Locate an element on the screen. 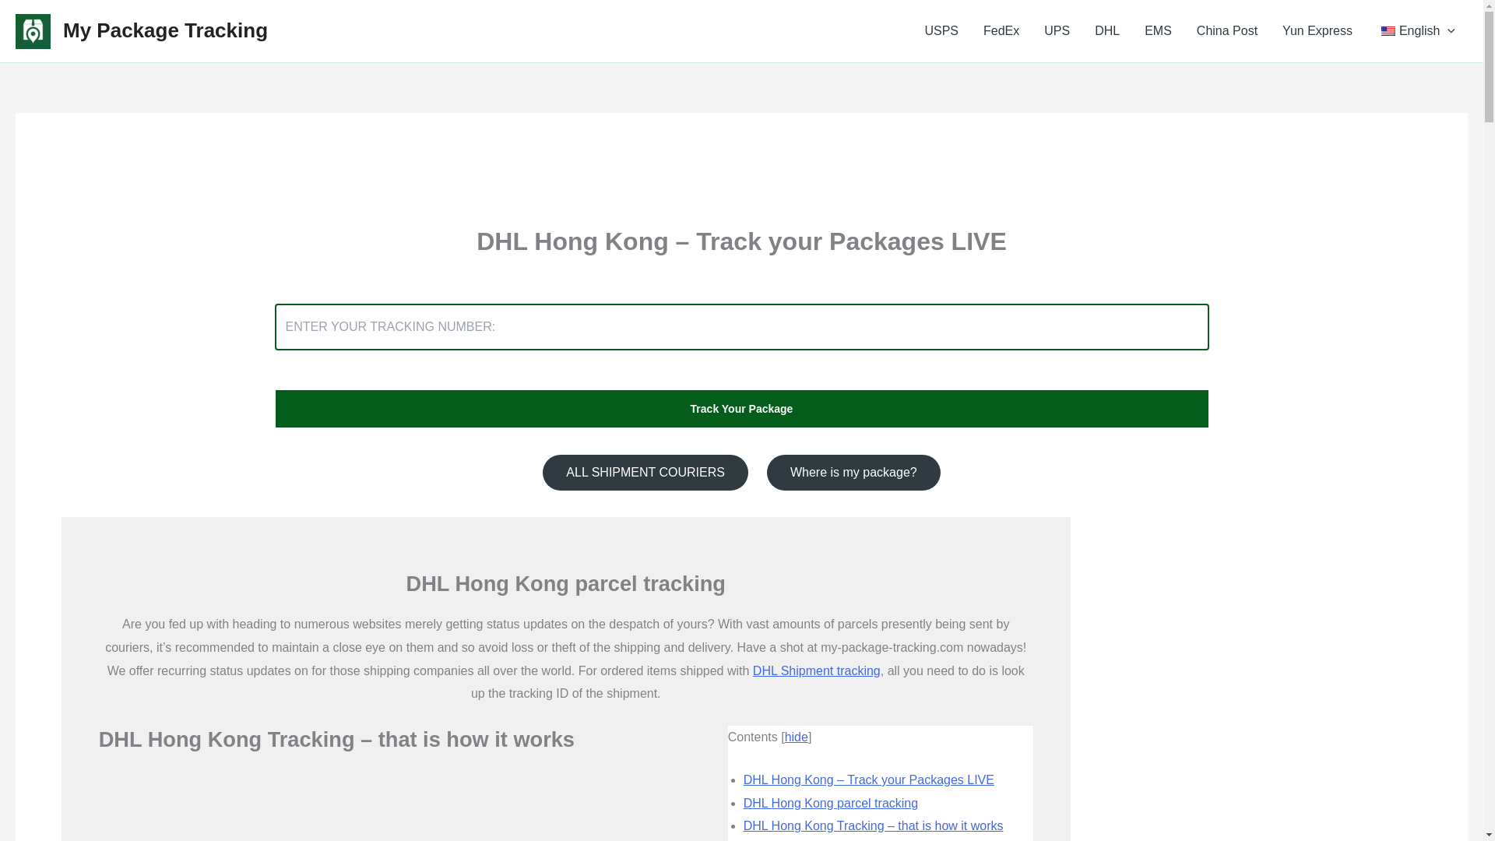 The width and height of the screenshot is (1495, 841). Yun Express is located at coordinates (1317, 31).